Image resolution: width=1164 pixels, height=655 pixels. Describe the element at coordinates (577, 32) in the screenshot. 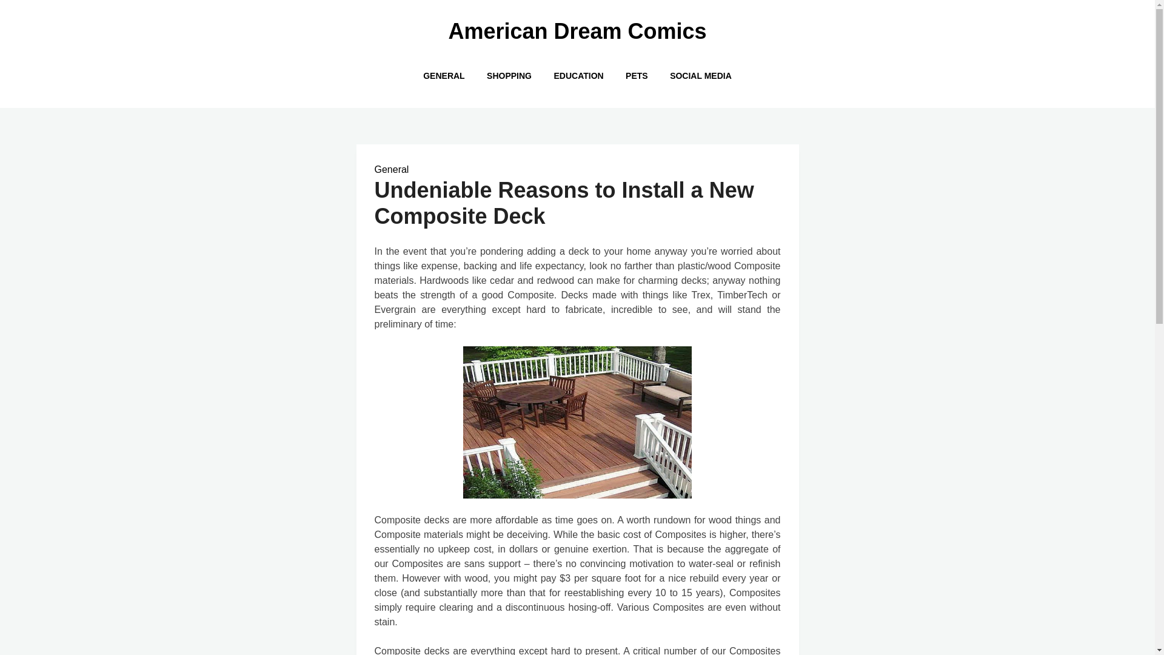

I see `American Dream Comics` at that location.